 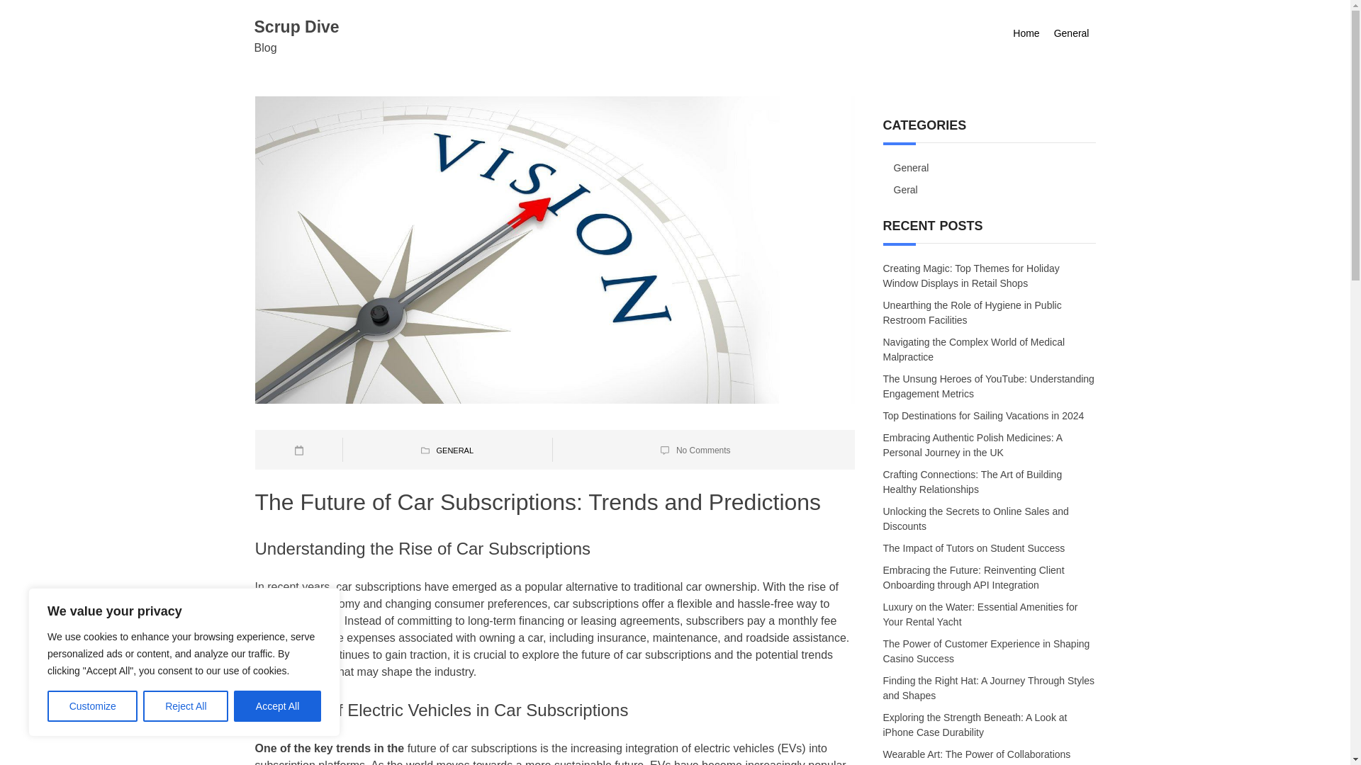 I want to click on General, so click(x=911, y=167).